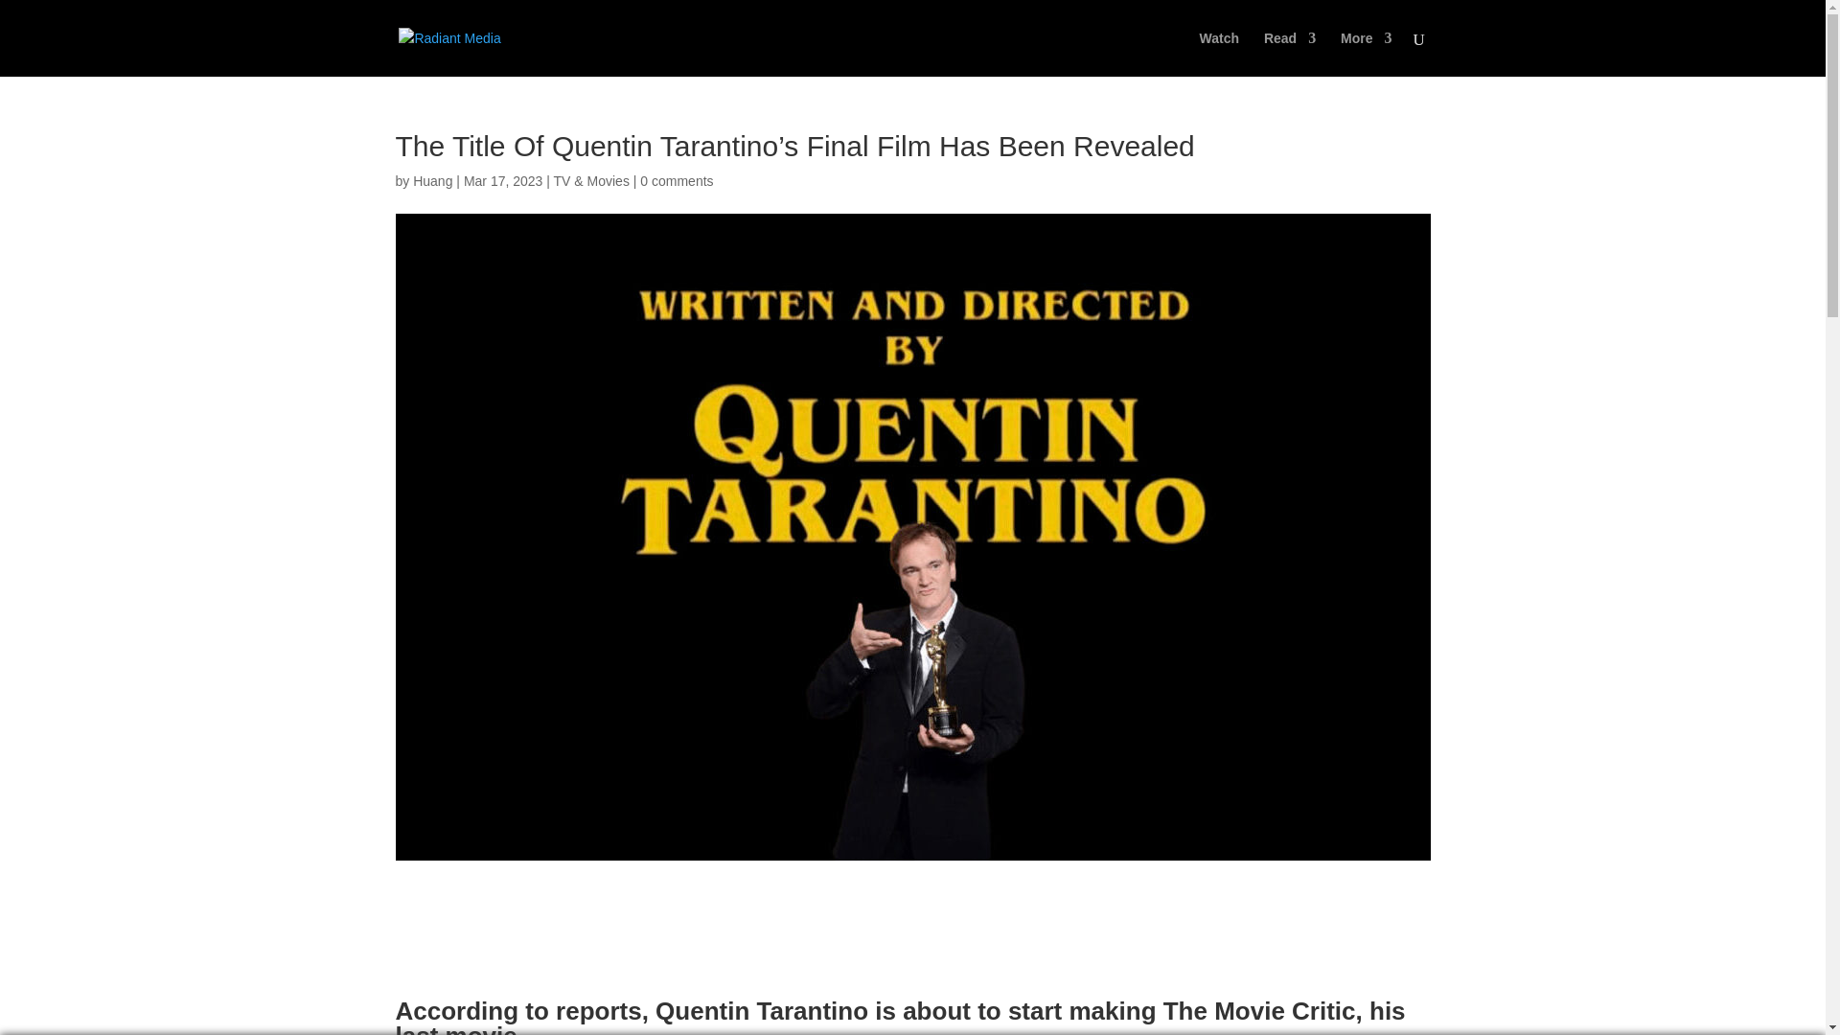  I want to click on Read, so click(1290, 54).